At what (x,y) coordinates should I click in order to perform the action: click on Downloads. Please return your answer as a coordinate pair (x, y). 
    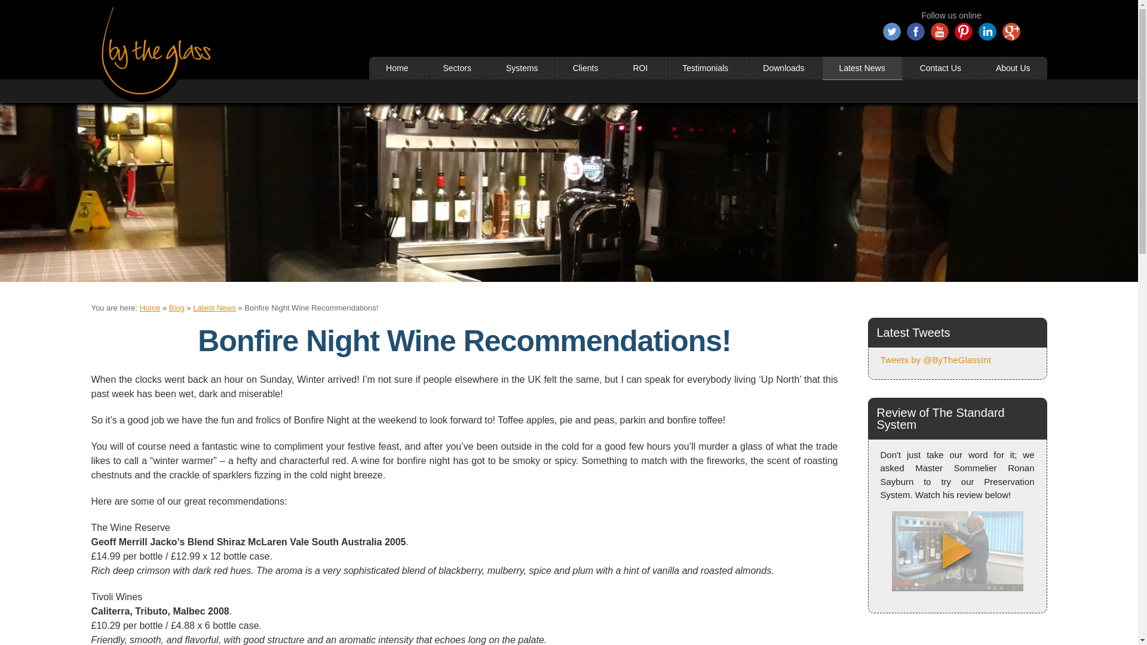
    Looking at the image, I should click on (783, 68).